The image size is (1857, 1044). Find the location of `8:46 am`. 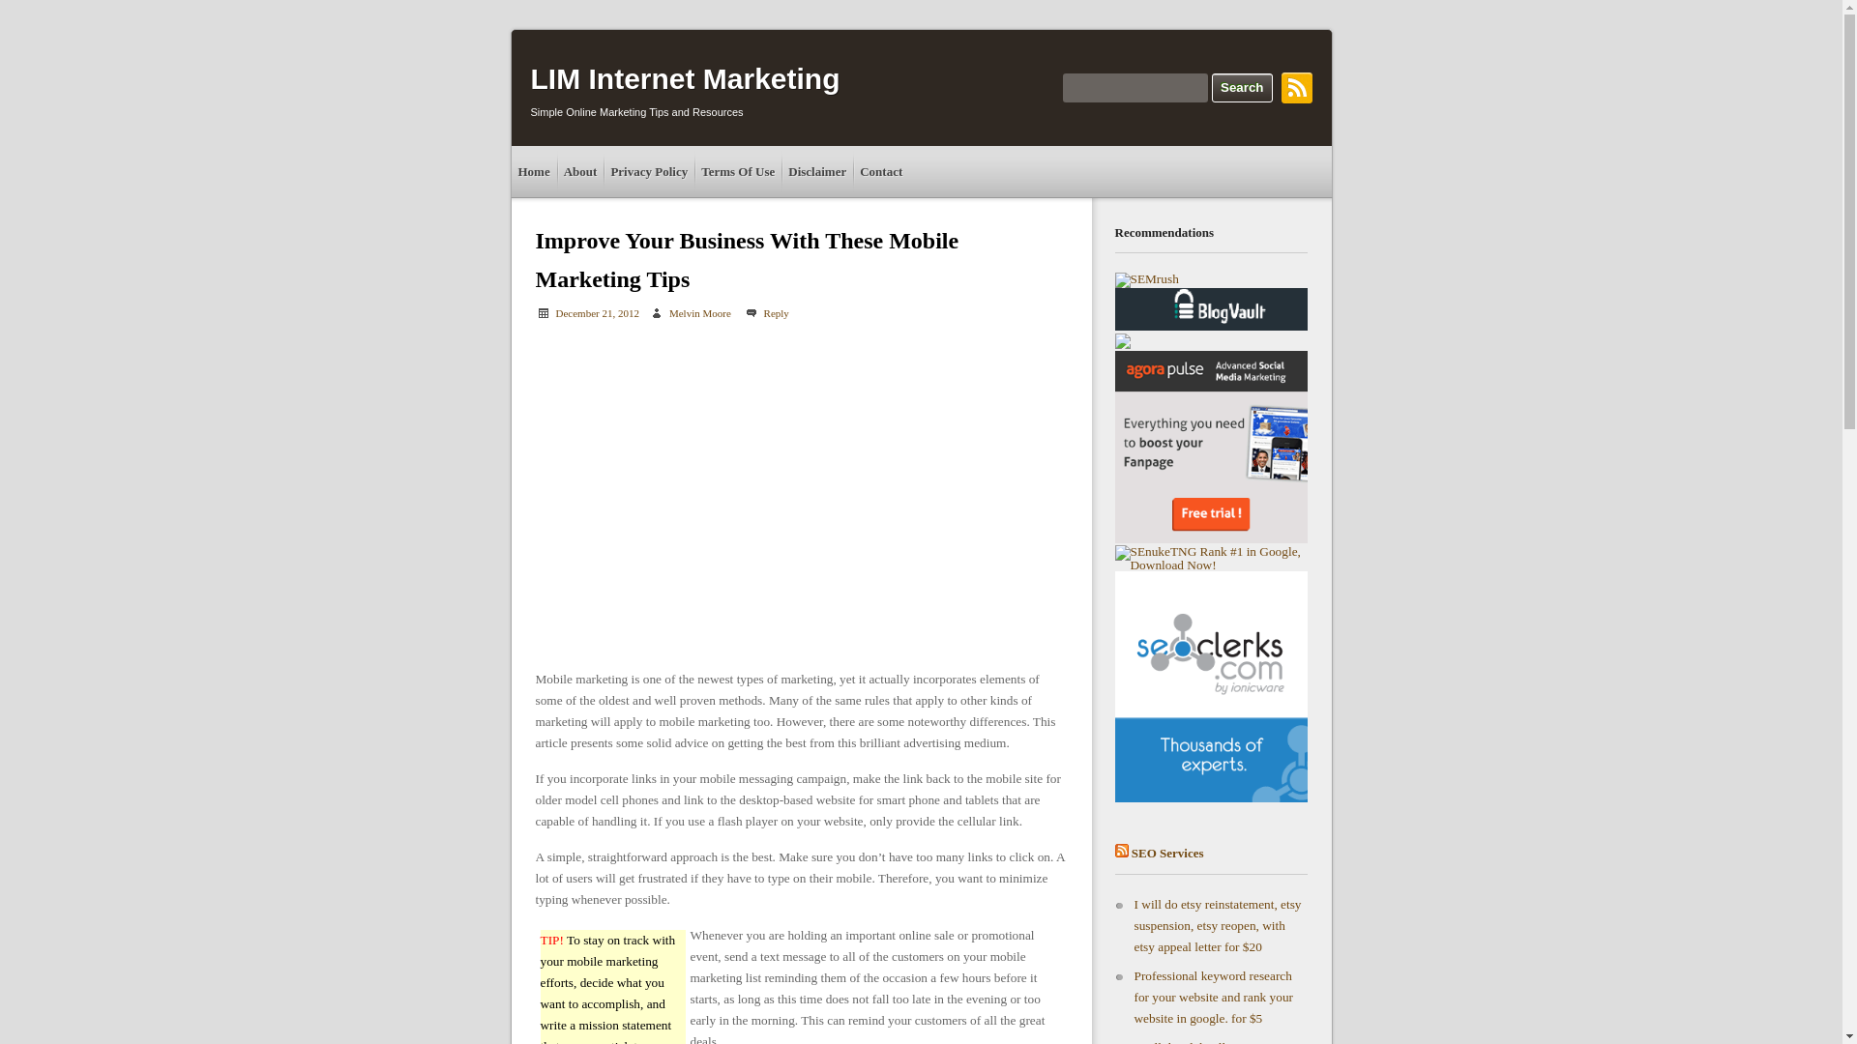

8:46 am is located at coordinates (597, 313).